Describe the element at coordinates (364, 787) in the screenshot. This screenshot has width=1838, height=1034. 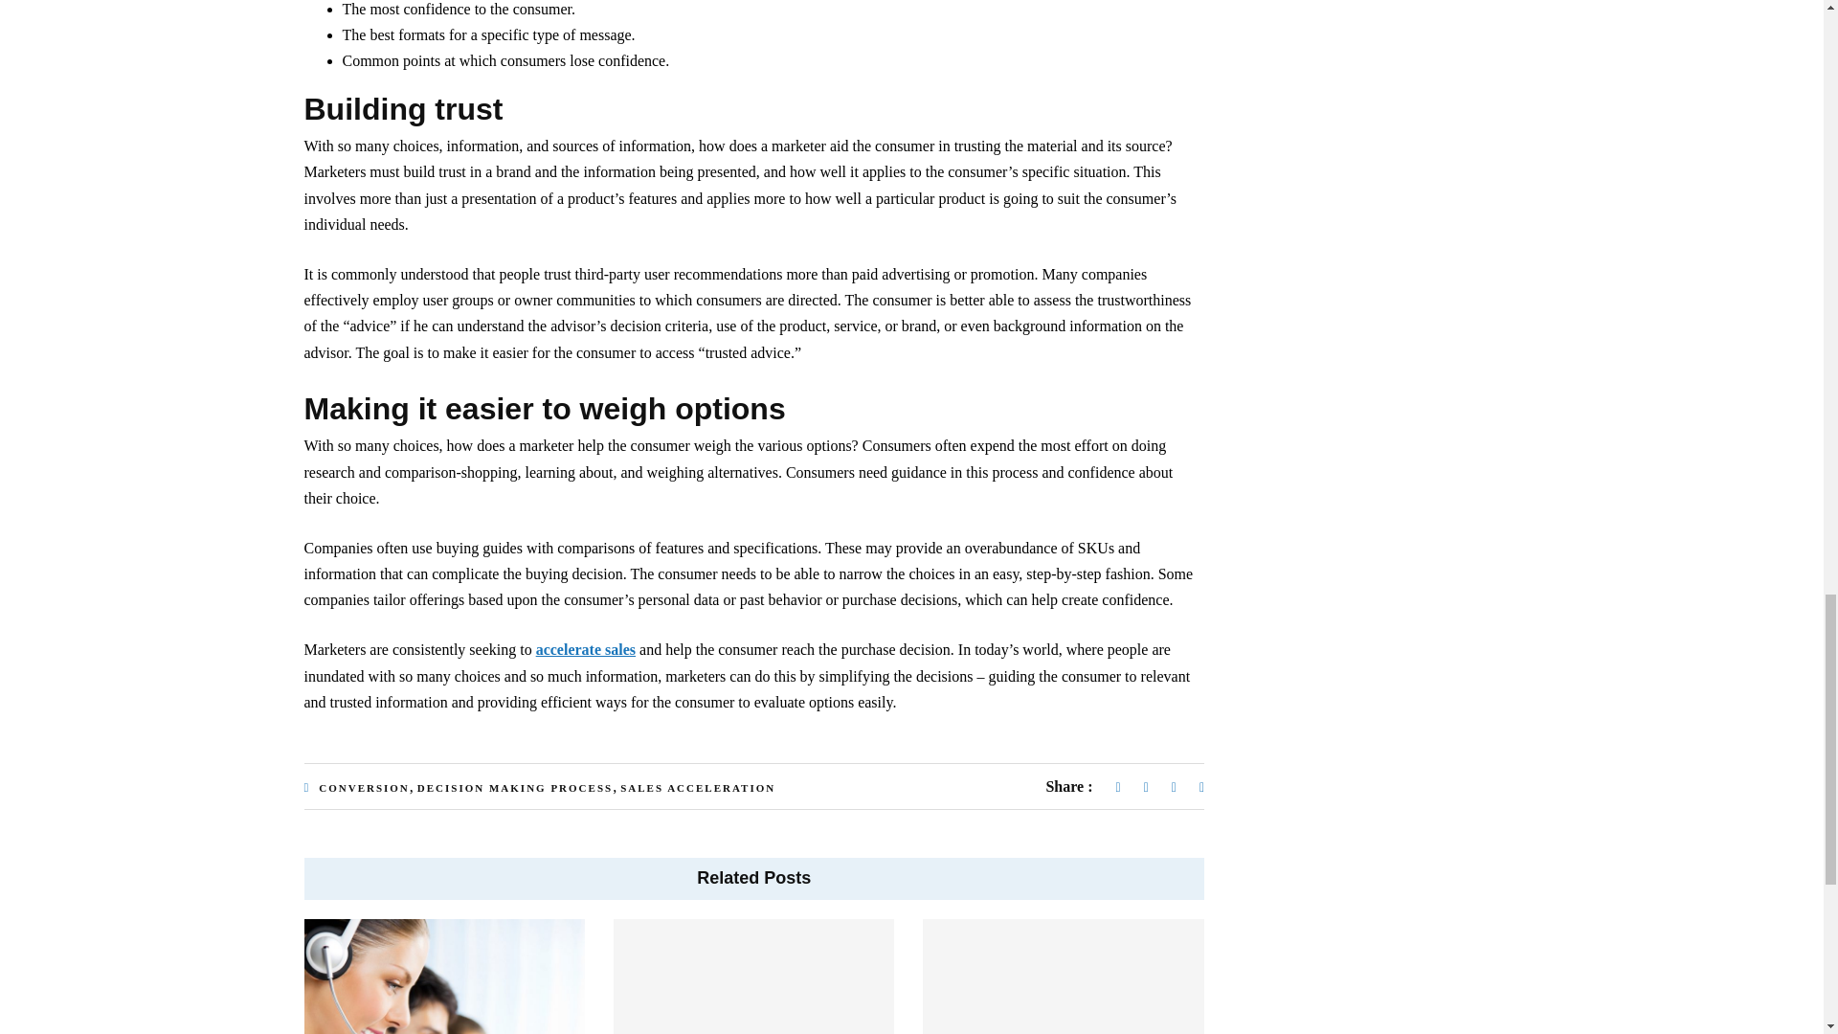
I see `CONVERSION` at that location.